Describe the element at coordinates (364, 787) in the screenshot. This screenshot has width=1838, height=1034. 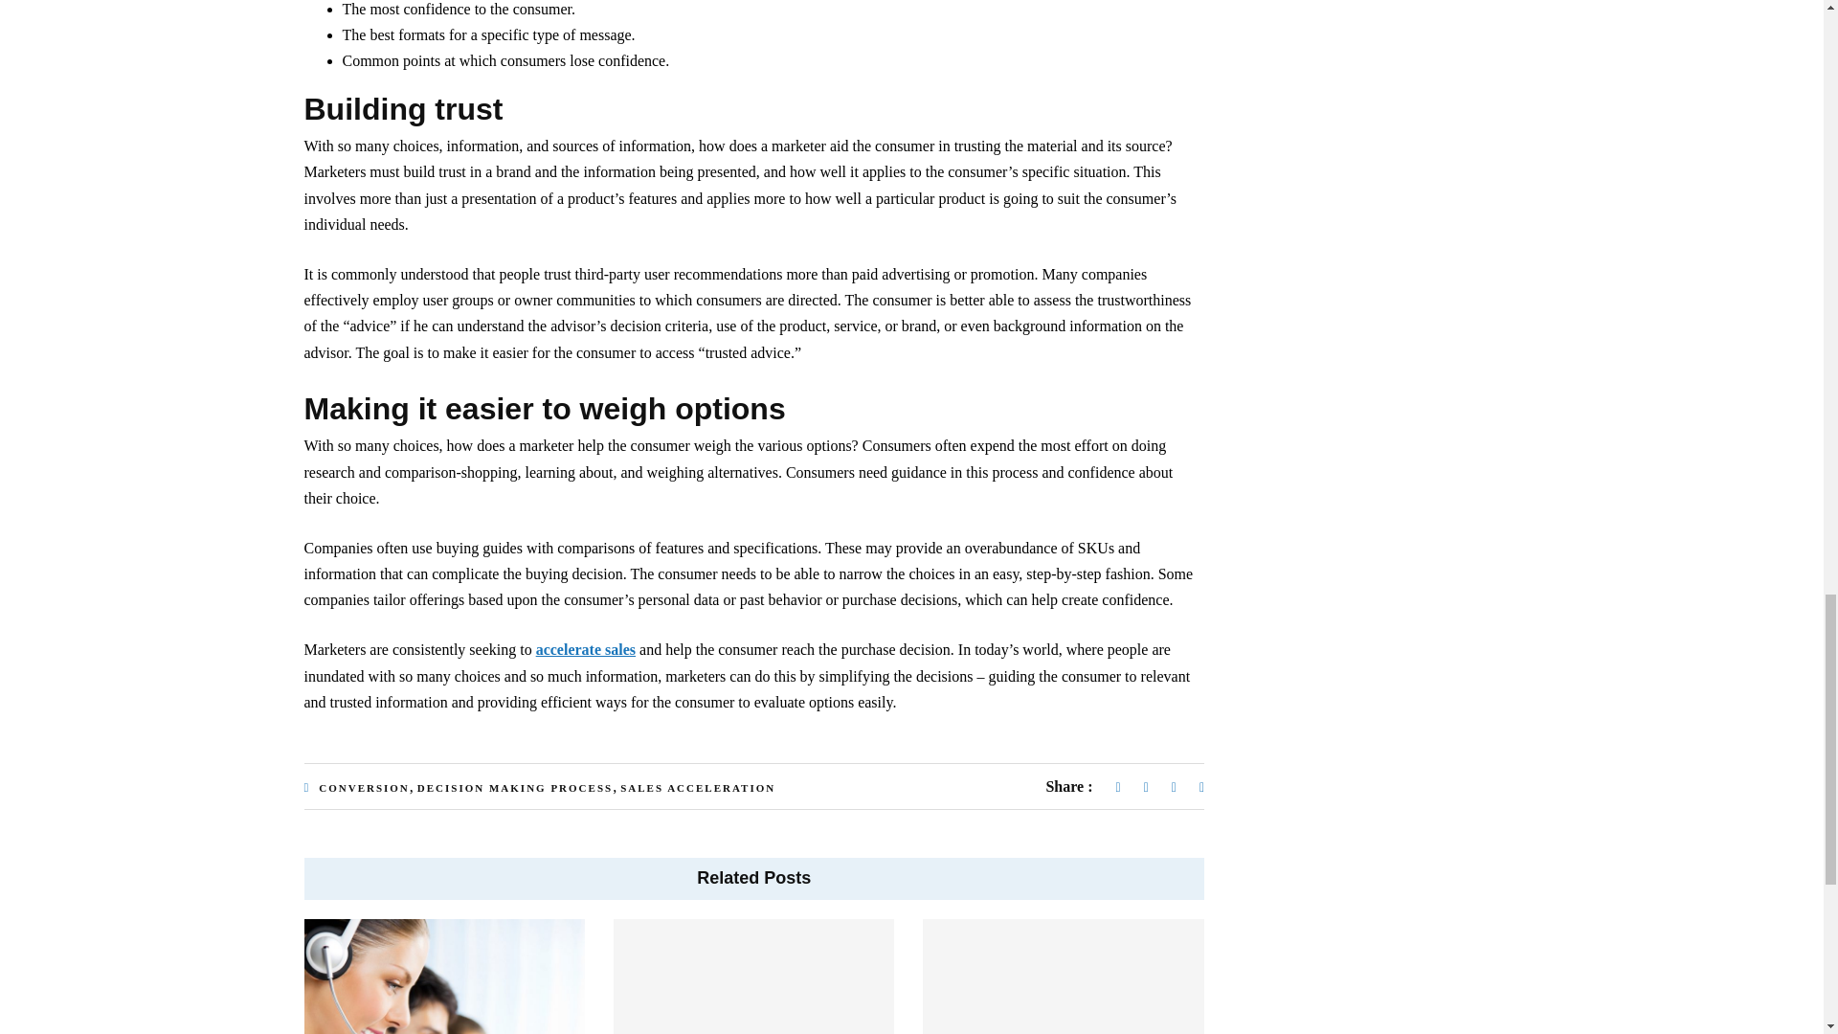
I see `CONVERSION` at that location.